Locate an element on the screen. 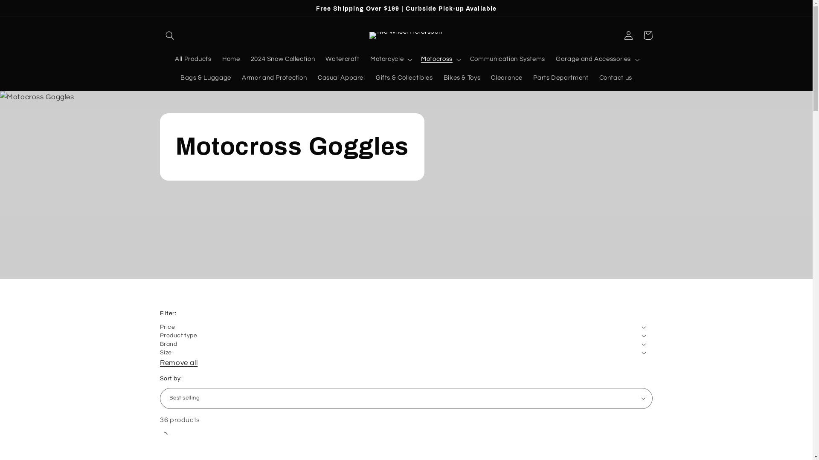  Home is located at coordinates (231, 60).